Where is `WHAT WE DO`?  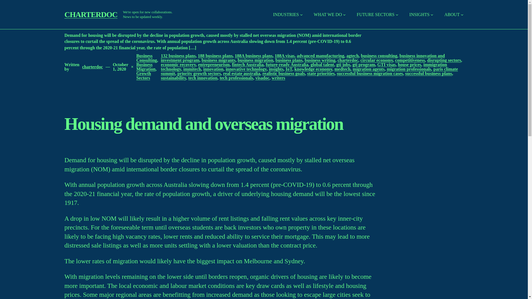 WHAT WE DO is located at coordinates (328, 14).